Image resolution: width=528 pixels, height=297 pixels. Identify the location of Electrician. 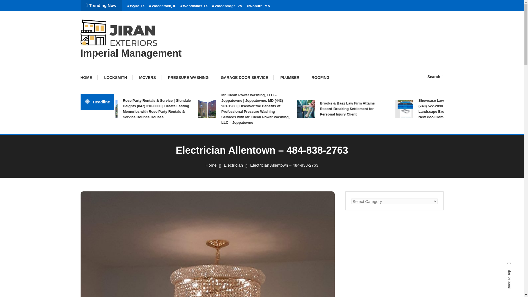
(233, 165).